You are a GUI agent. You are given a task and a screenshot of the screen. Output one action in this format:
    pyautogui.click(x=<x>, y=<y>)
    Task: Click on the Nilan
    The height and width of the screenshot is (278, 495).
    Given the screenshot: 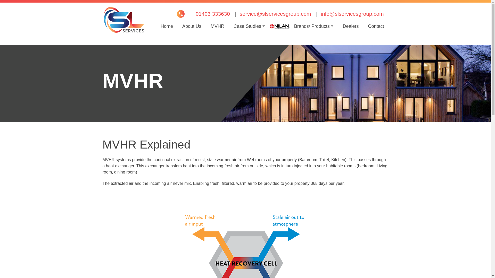 What is the action you would take?
    pyautogui.click(x=279, y=26)
    